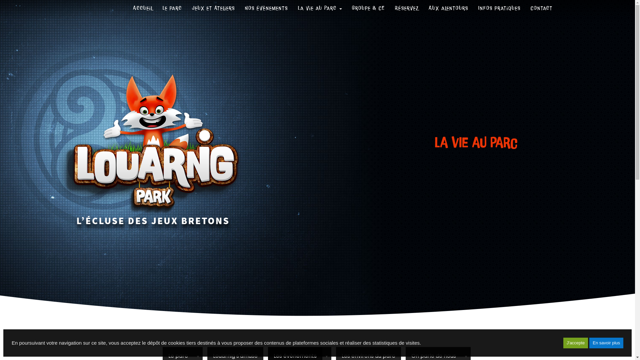 The height and width of the screenshot is (360, 640). I want to click on Aux alentours, so click(448, 8).